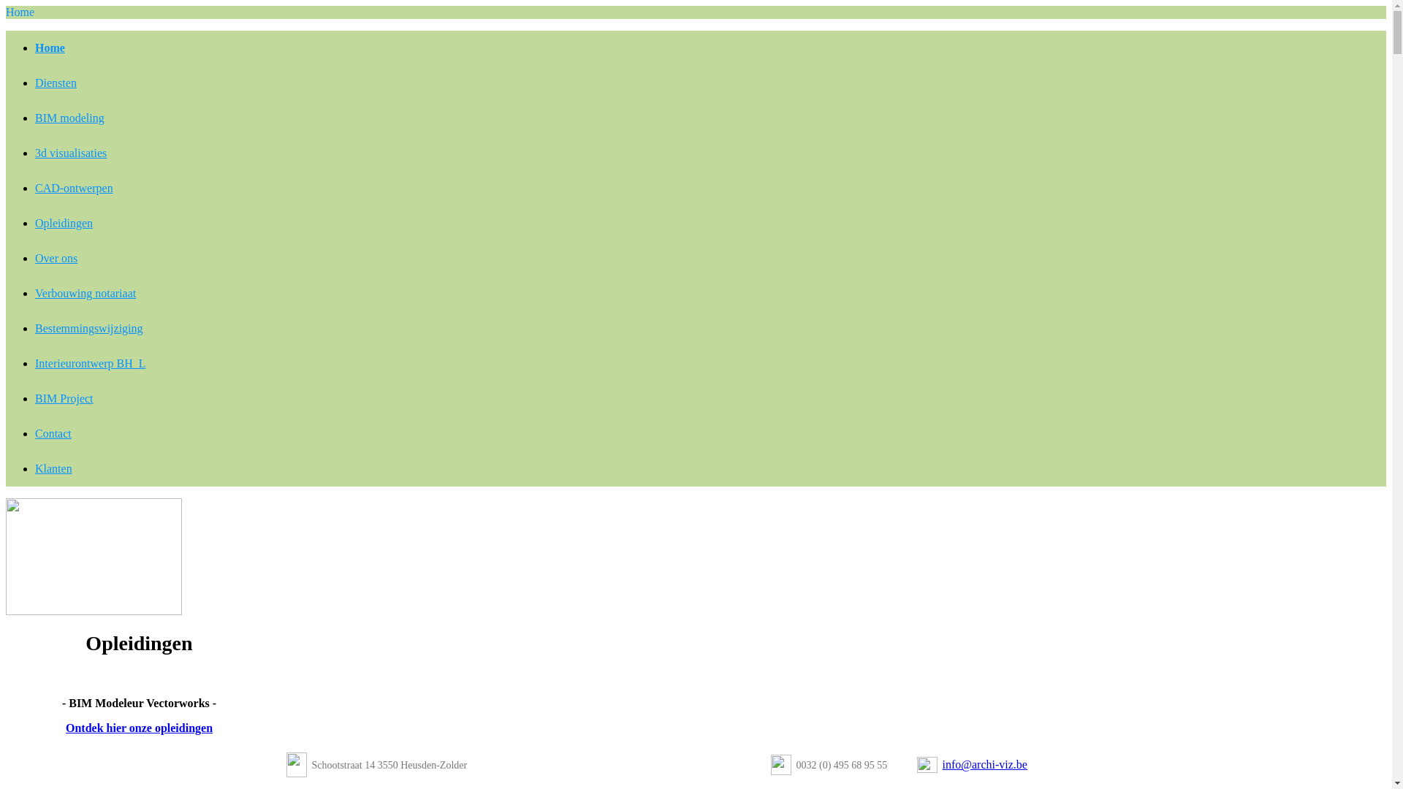  What do you see at coordinates (85, 294) in the screenshot?
I see `Verbouwing notariaat` at bounding box center [85, 294].